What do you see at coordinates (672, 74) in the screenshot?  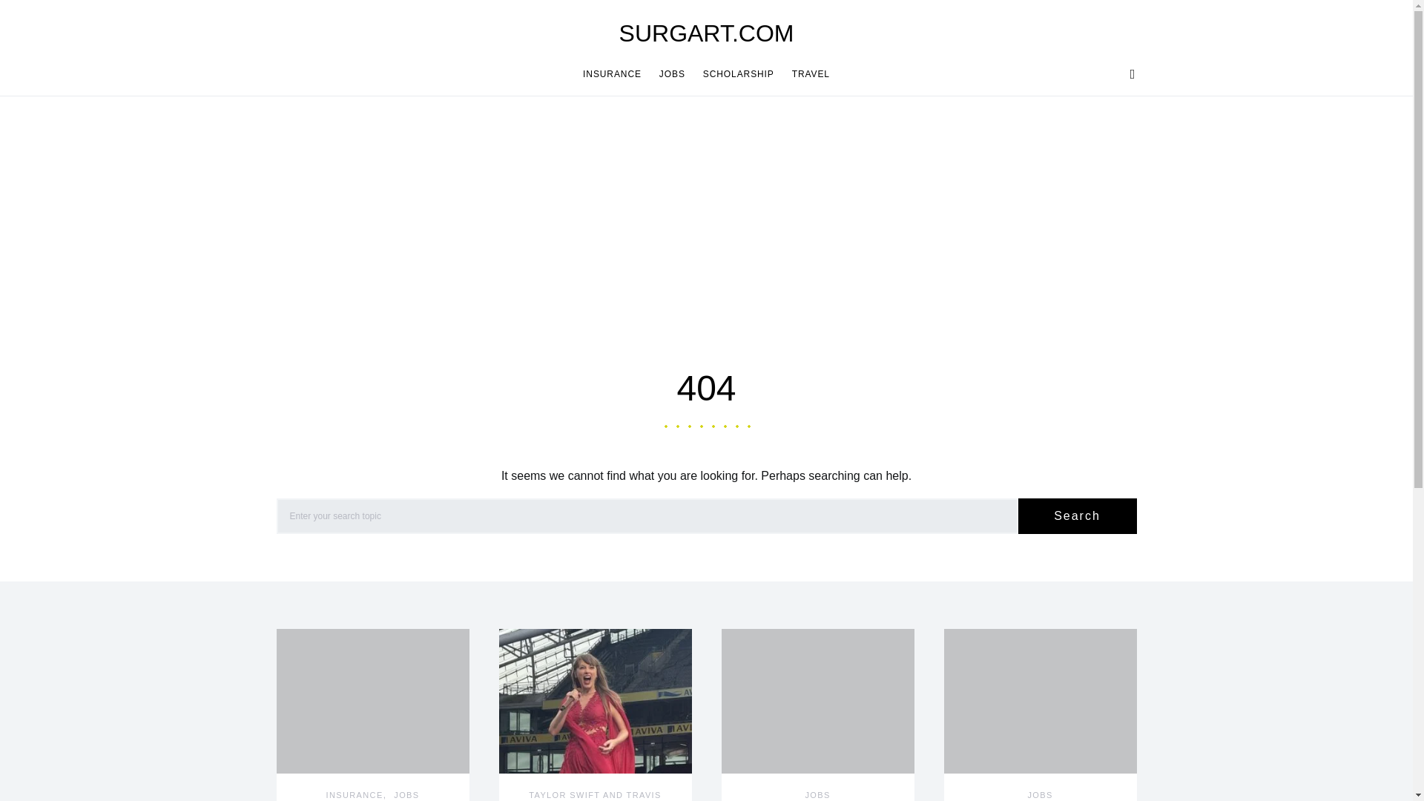 I see `JOBS` at bounding box center [672, 74].